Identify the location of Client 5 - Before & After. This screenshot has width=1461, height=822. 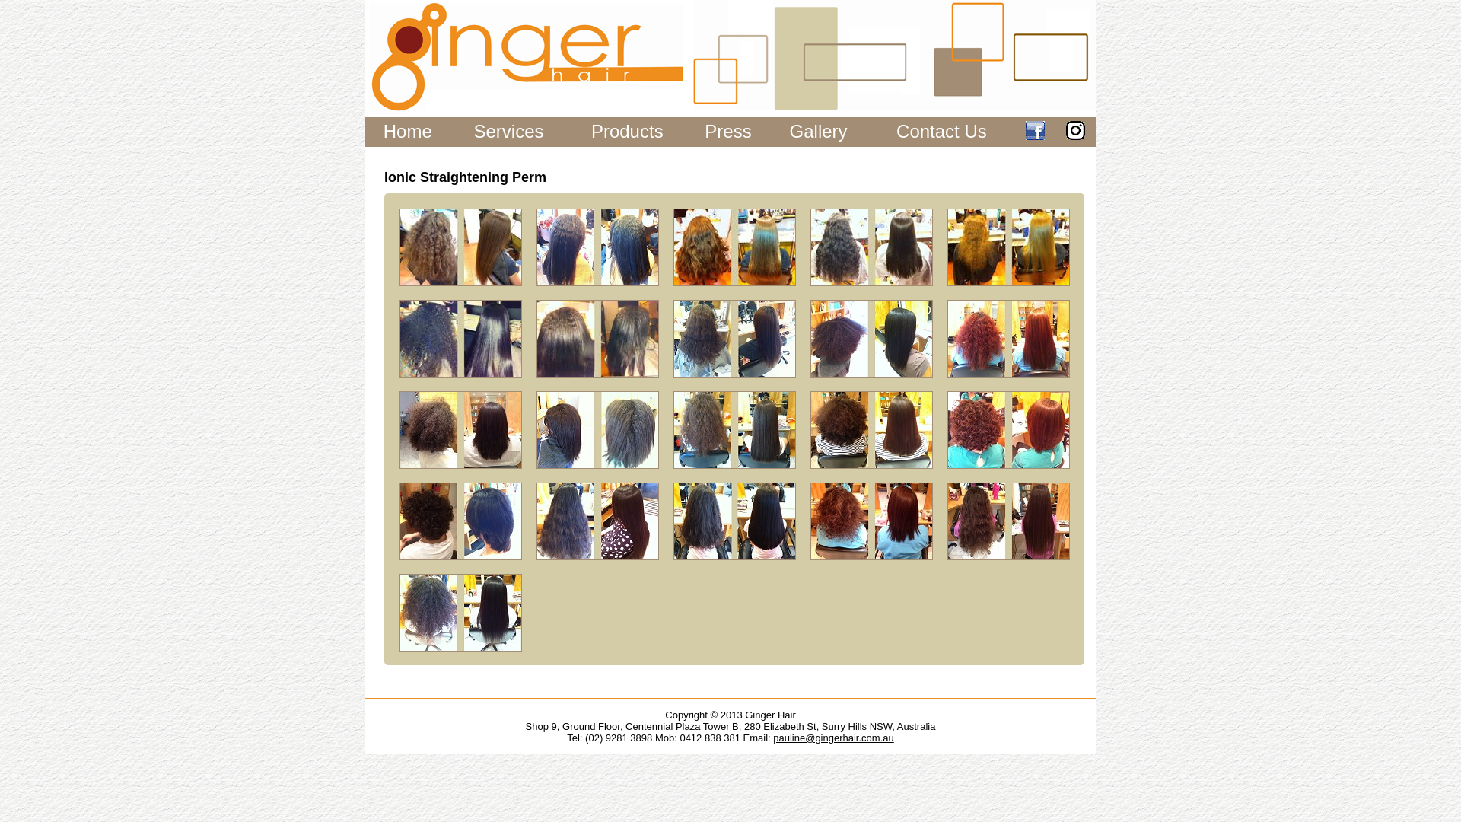
(460, 338).